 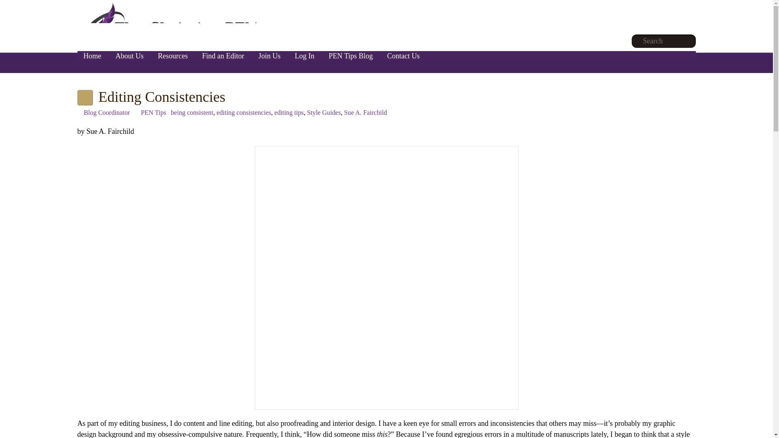 I want to click on being consistent, so click(x=192, y=113).